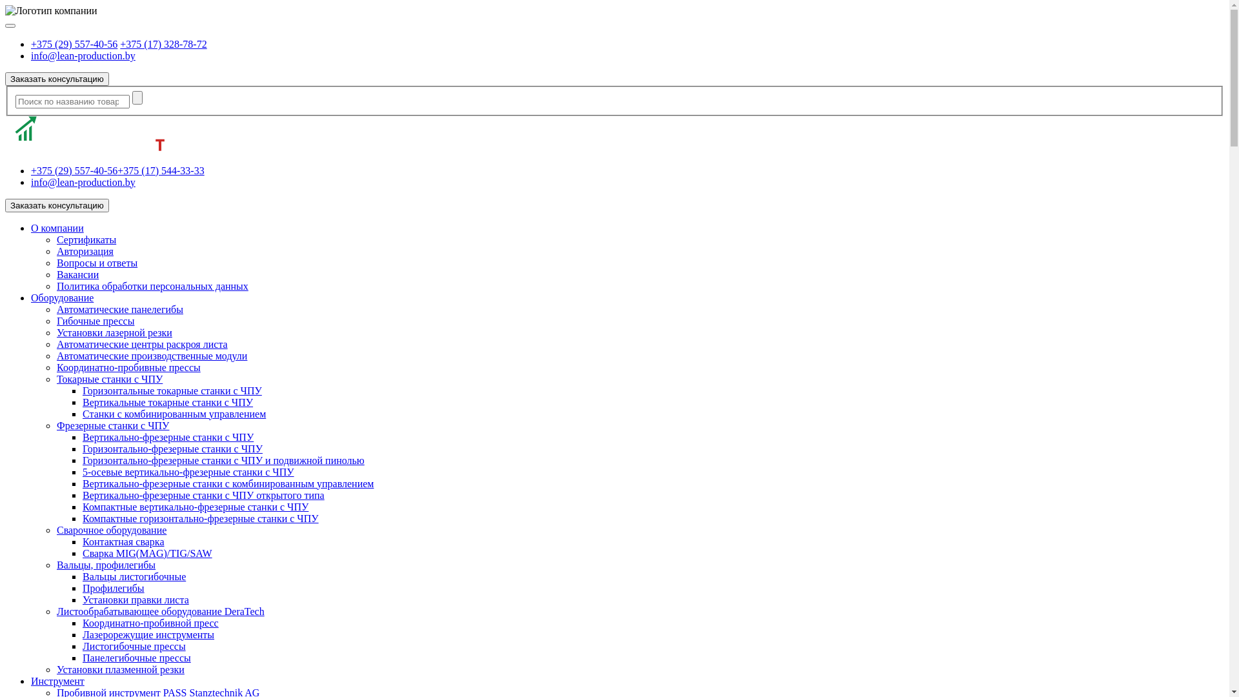 Image resolution: width=1239 pixels, height=697 pixels. What do you see at coordinates (74, 170) in the screenshot?
I see `+375 (29) 557-40-56` at bounding box center [74, 170].